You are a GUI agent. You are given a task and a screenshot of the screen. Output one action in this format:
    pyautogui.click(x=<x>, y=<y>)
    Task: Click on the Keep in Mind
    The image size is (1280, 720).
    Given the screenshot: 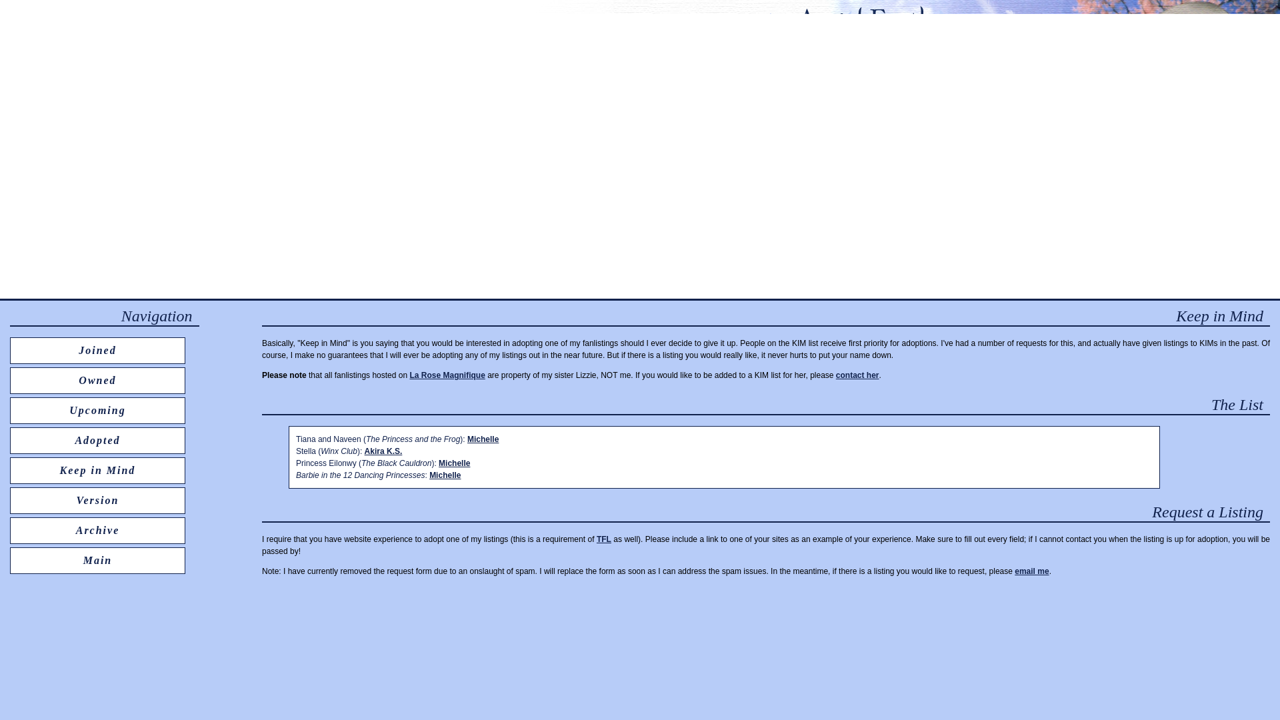 What is the action you would take?
    pyautogui.click(x=97, y=469)
    